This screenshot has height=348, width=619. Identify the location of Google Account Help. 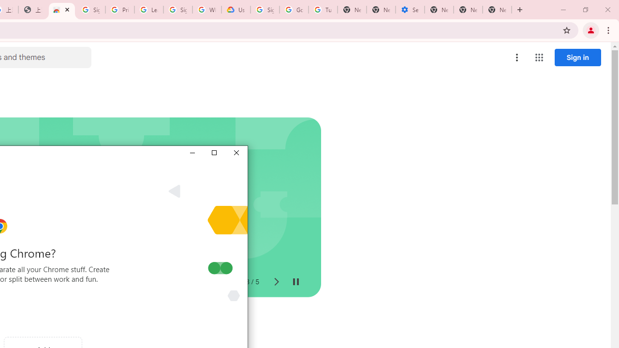
(294, 10).